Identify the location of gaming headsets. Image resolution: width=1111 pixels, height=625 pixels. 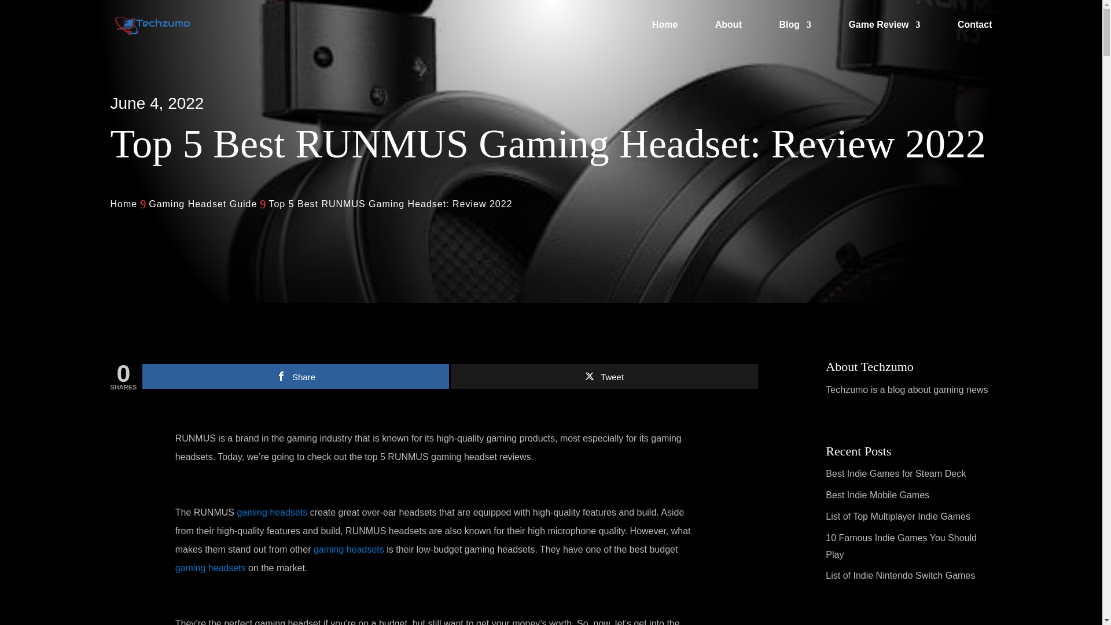
(348, 549).